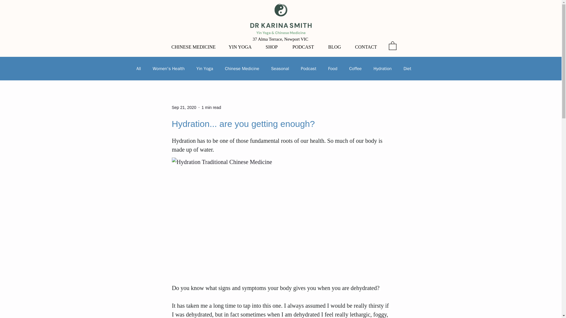  I want to click on Yin Yoga, so click(205, 69).